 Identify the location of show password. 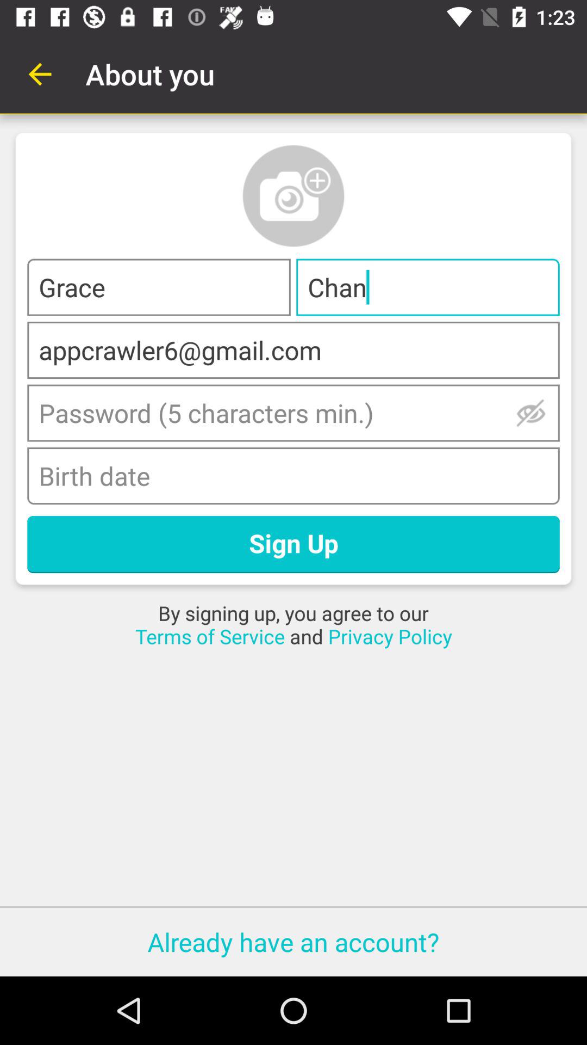
(530, 413).